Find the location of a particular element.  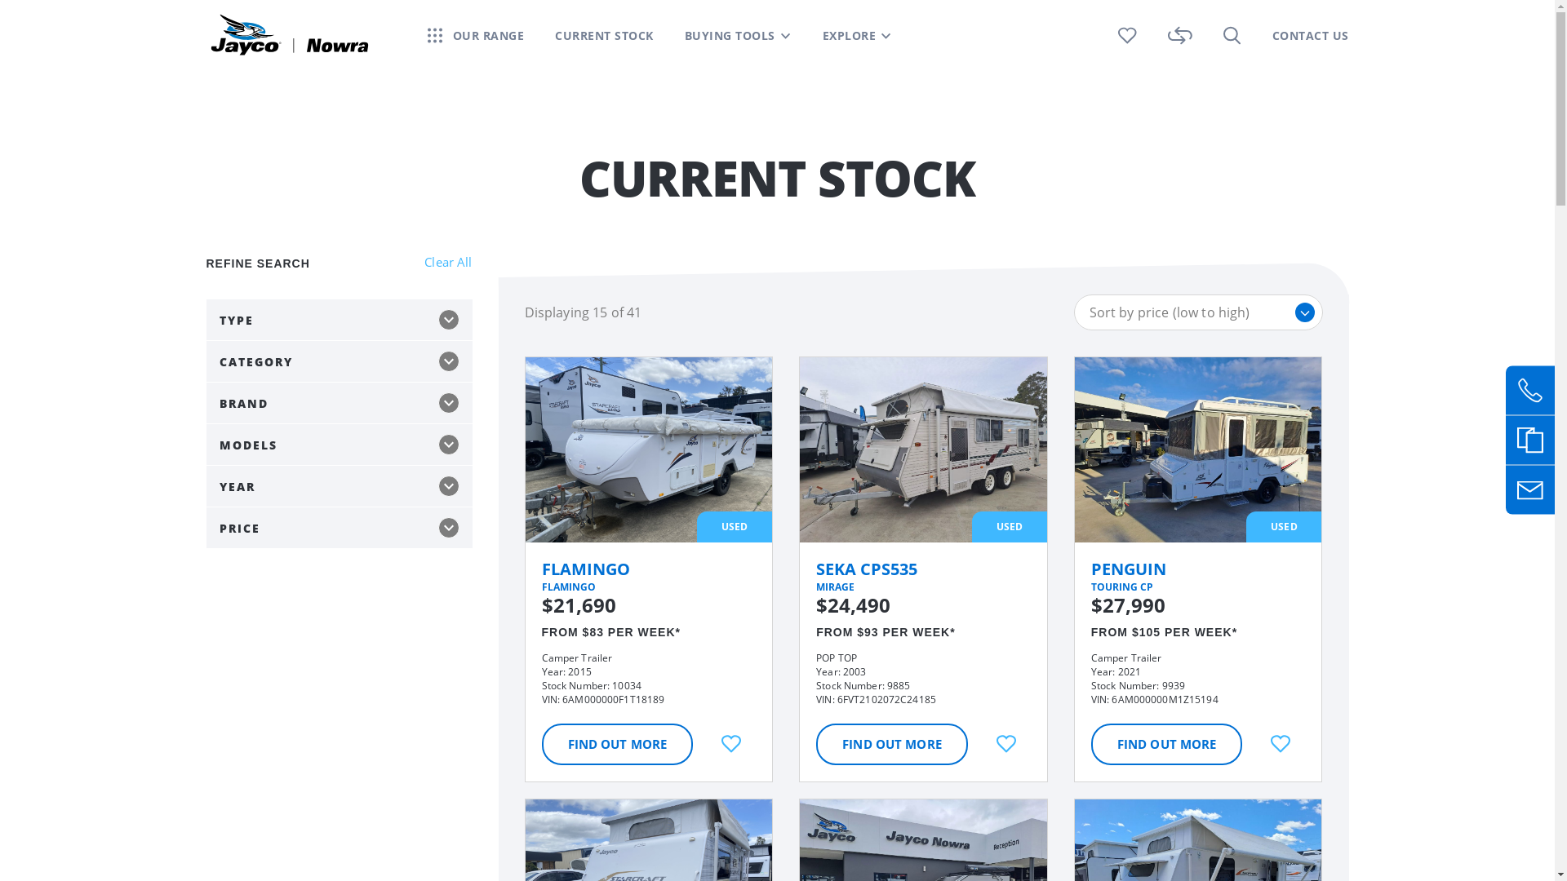

BUYING TOOLS is located at coordinates (737, 36).